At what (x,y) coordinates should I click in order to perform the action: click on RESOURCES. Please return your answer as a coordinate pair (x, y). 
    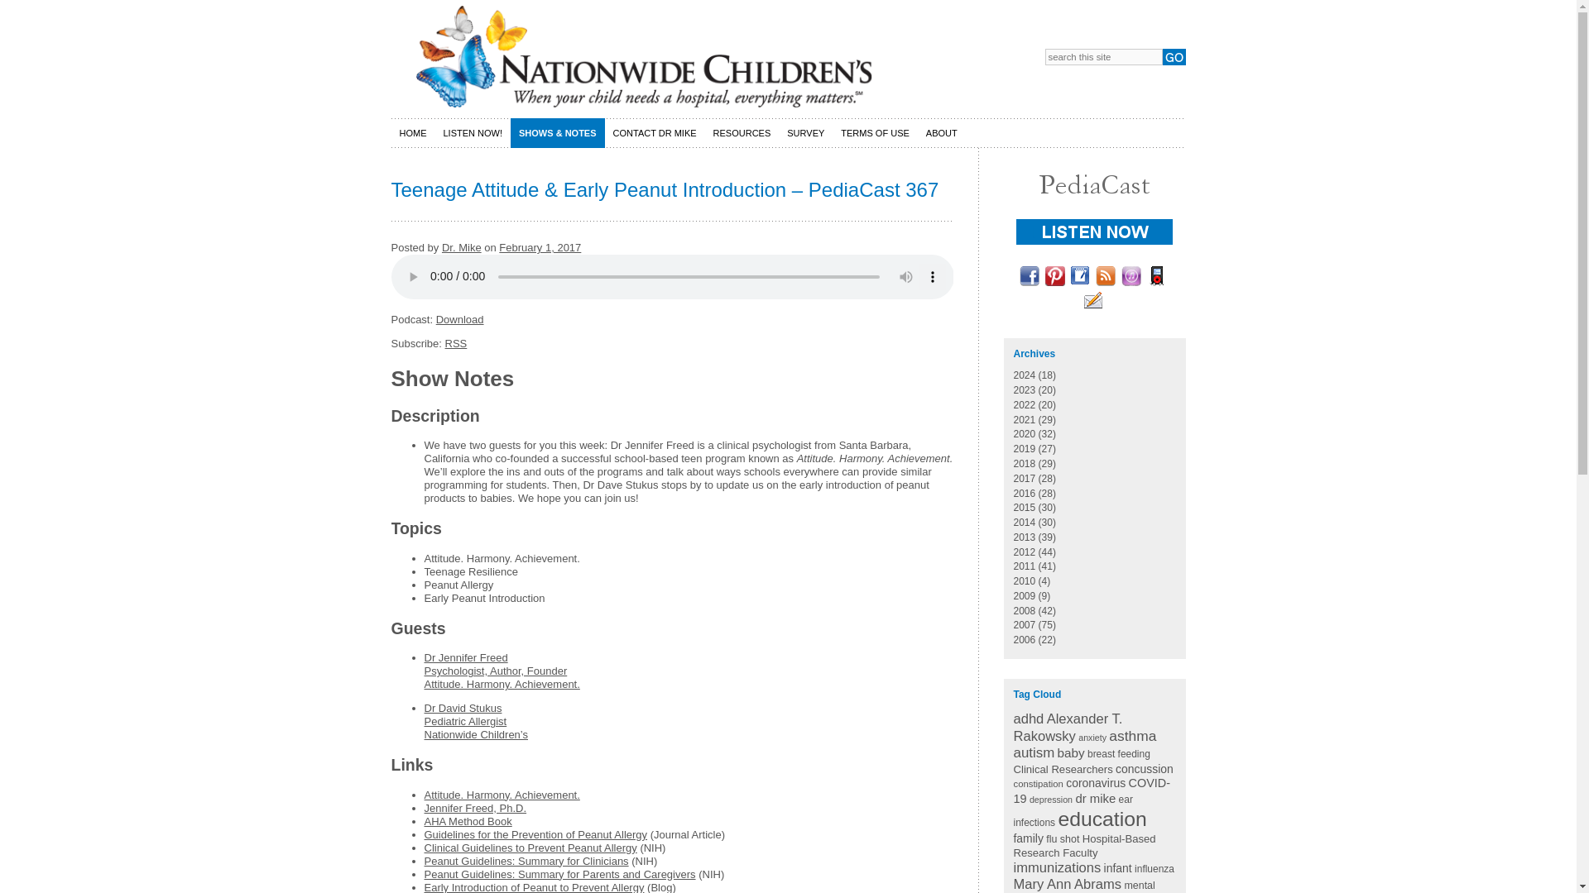
    Looking at the image, I should click on (742, 132).